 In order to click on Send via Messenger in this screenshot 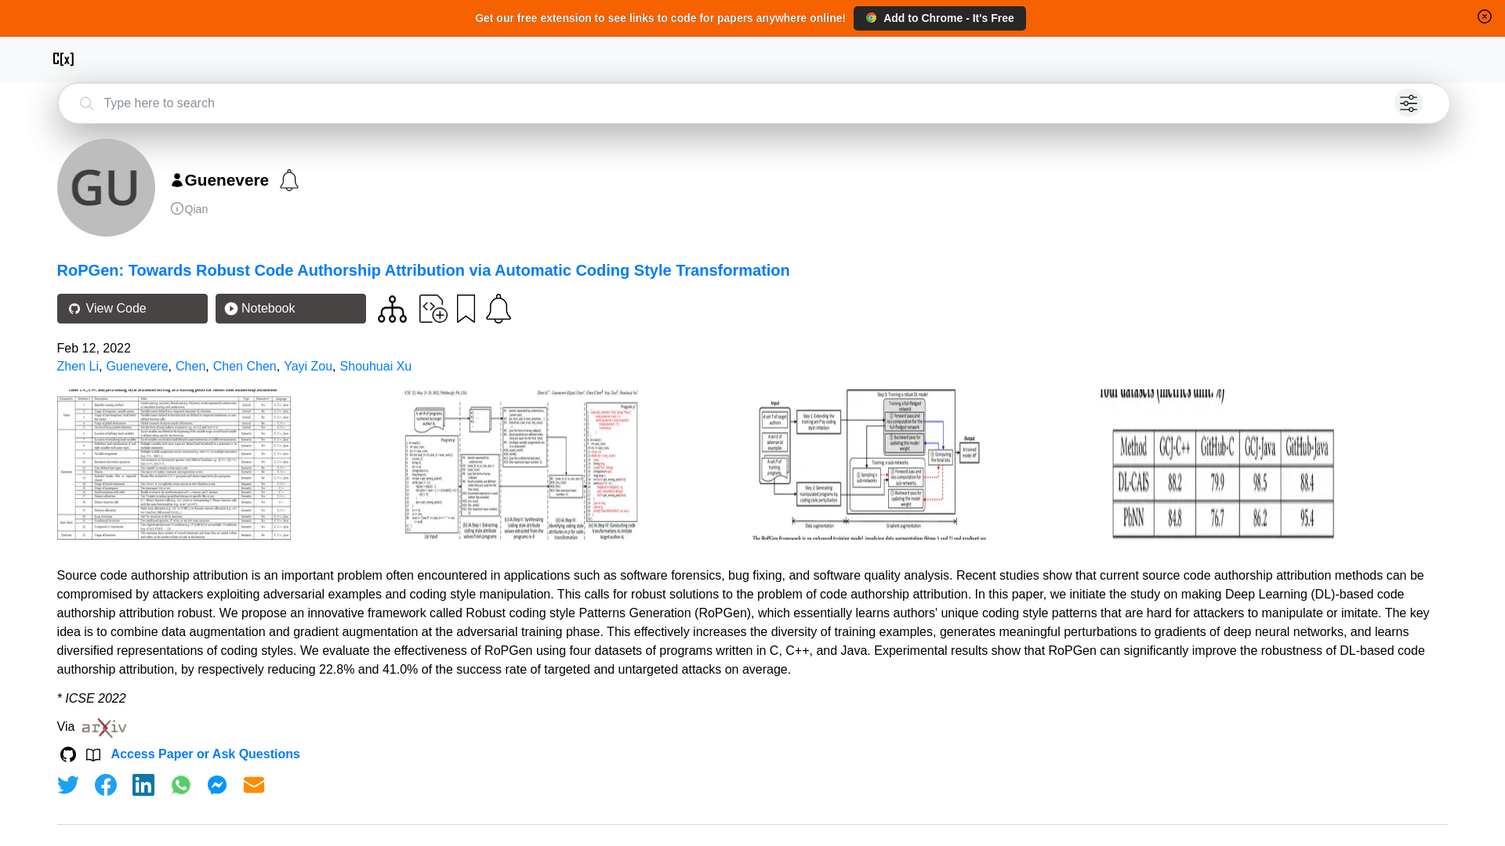, I will do `click(216, 785)`.